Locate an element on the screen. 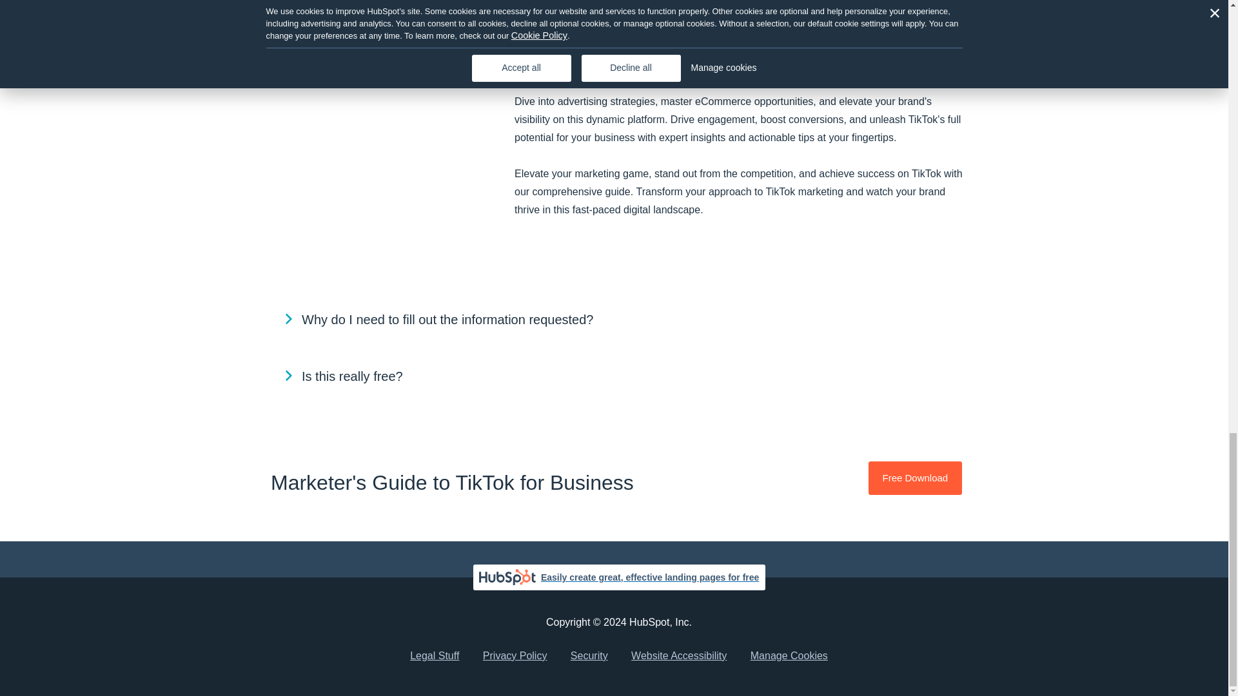 This screenshot has width=1238, height=696. Website Accessibility is located at coordinates (678, 656).